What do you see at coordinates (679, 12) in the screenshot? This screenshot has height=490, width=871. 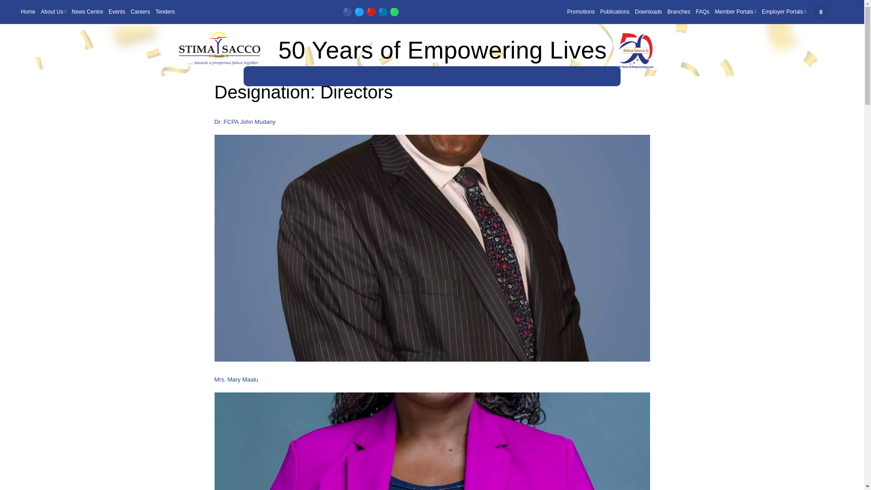 I see `Branches` at bounding box center [679, 12].